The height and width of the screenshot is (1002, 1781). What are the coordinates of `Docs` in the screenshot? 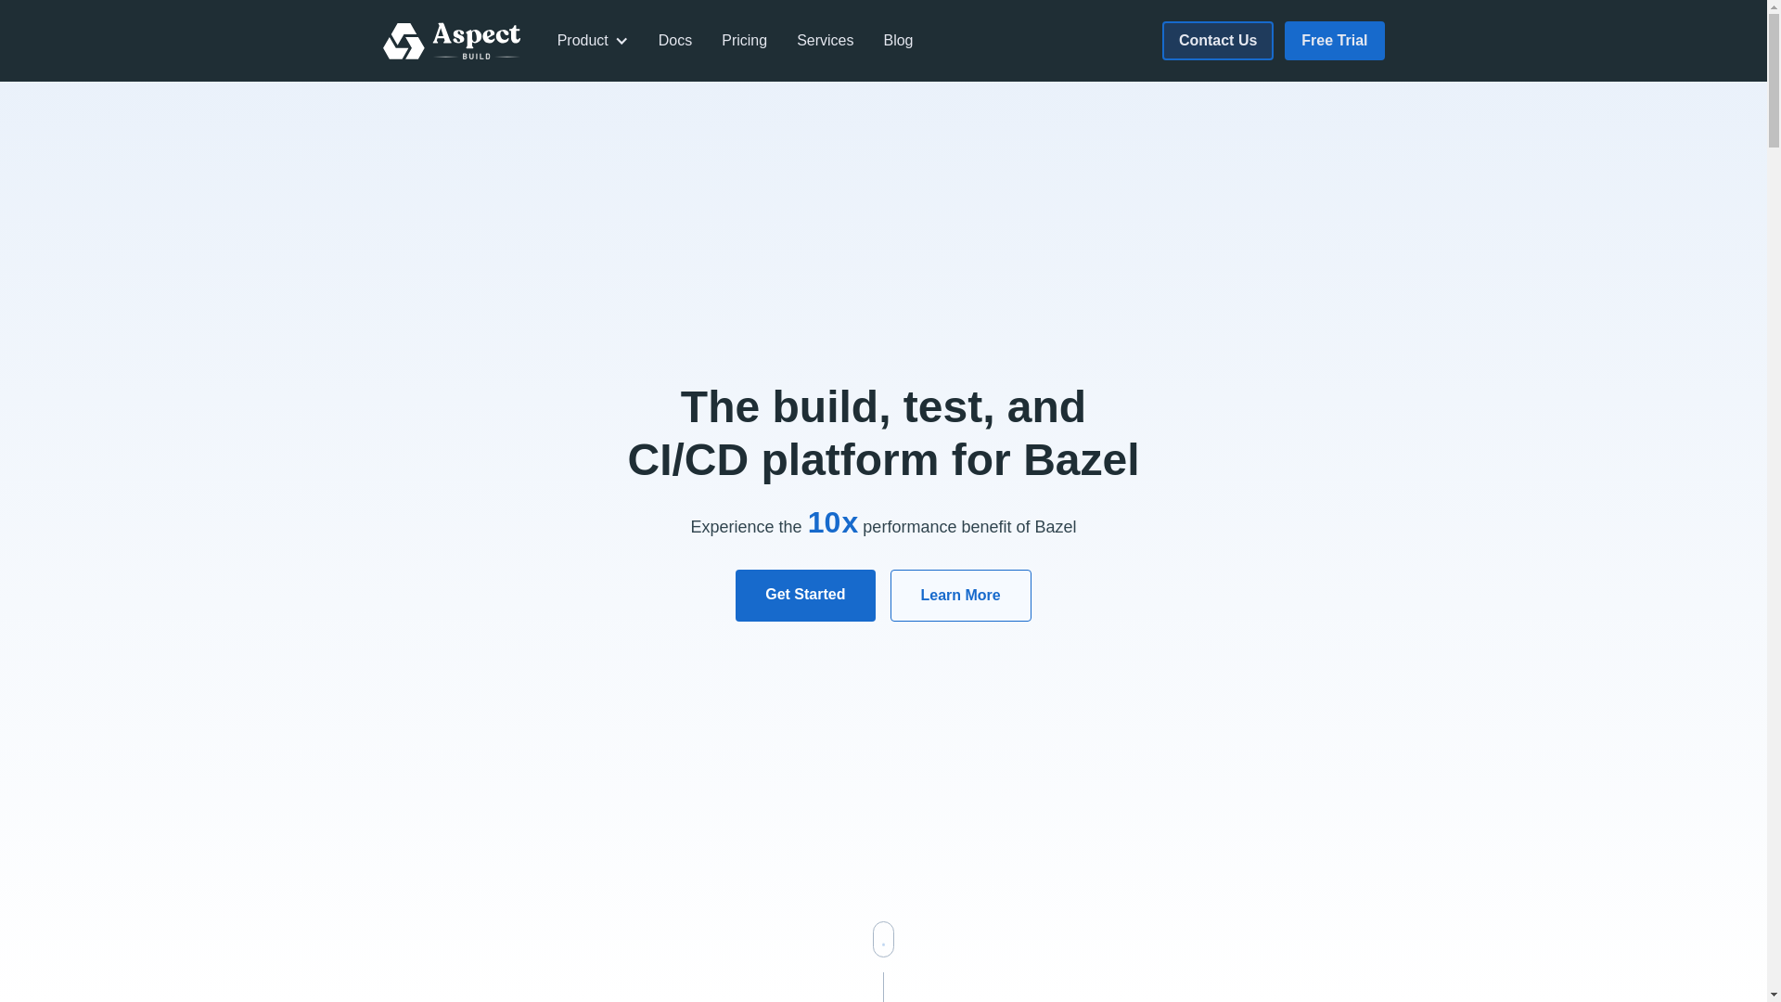 It's located at (675, 41).